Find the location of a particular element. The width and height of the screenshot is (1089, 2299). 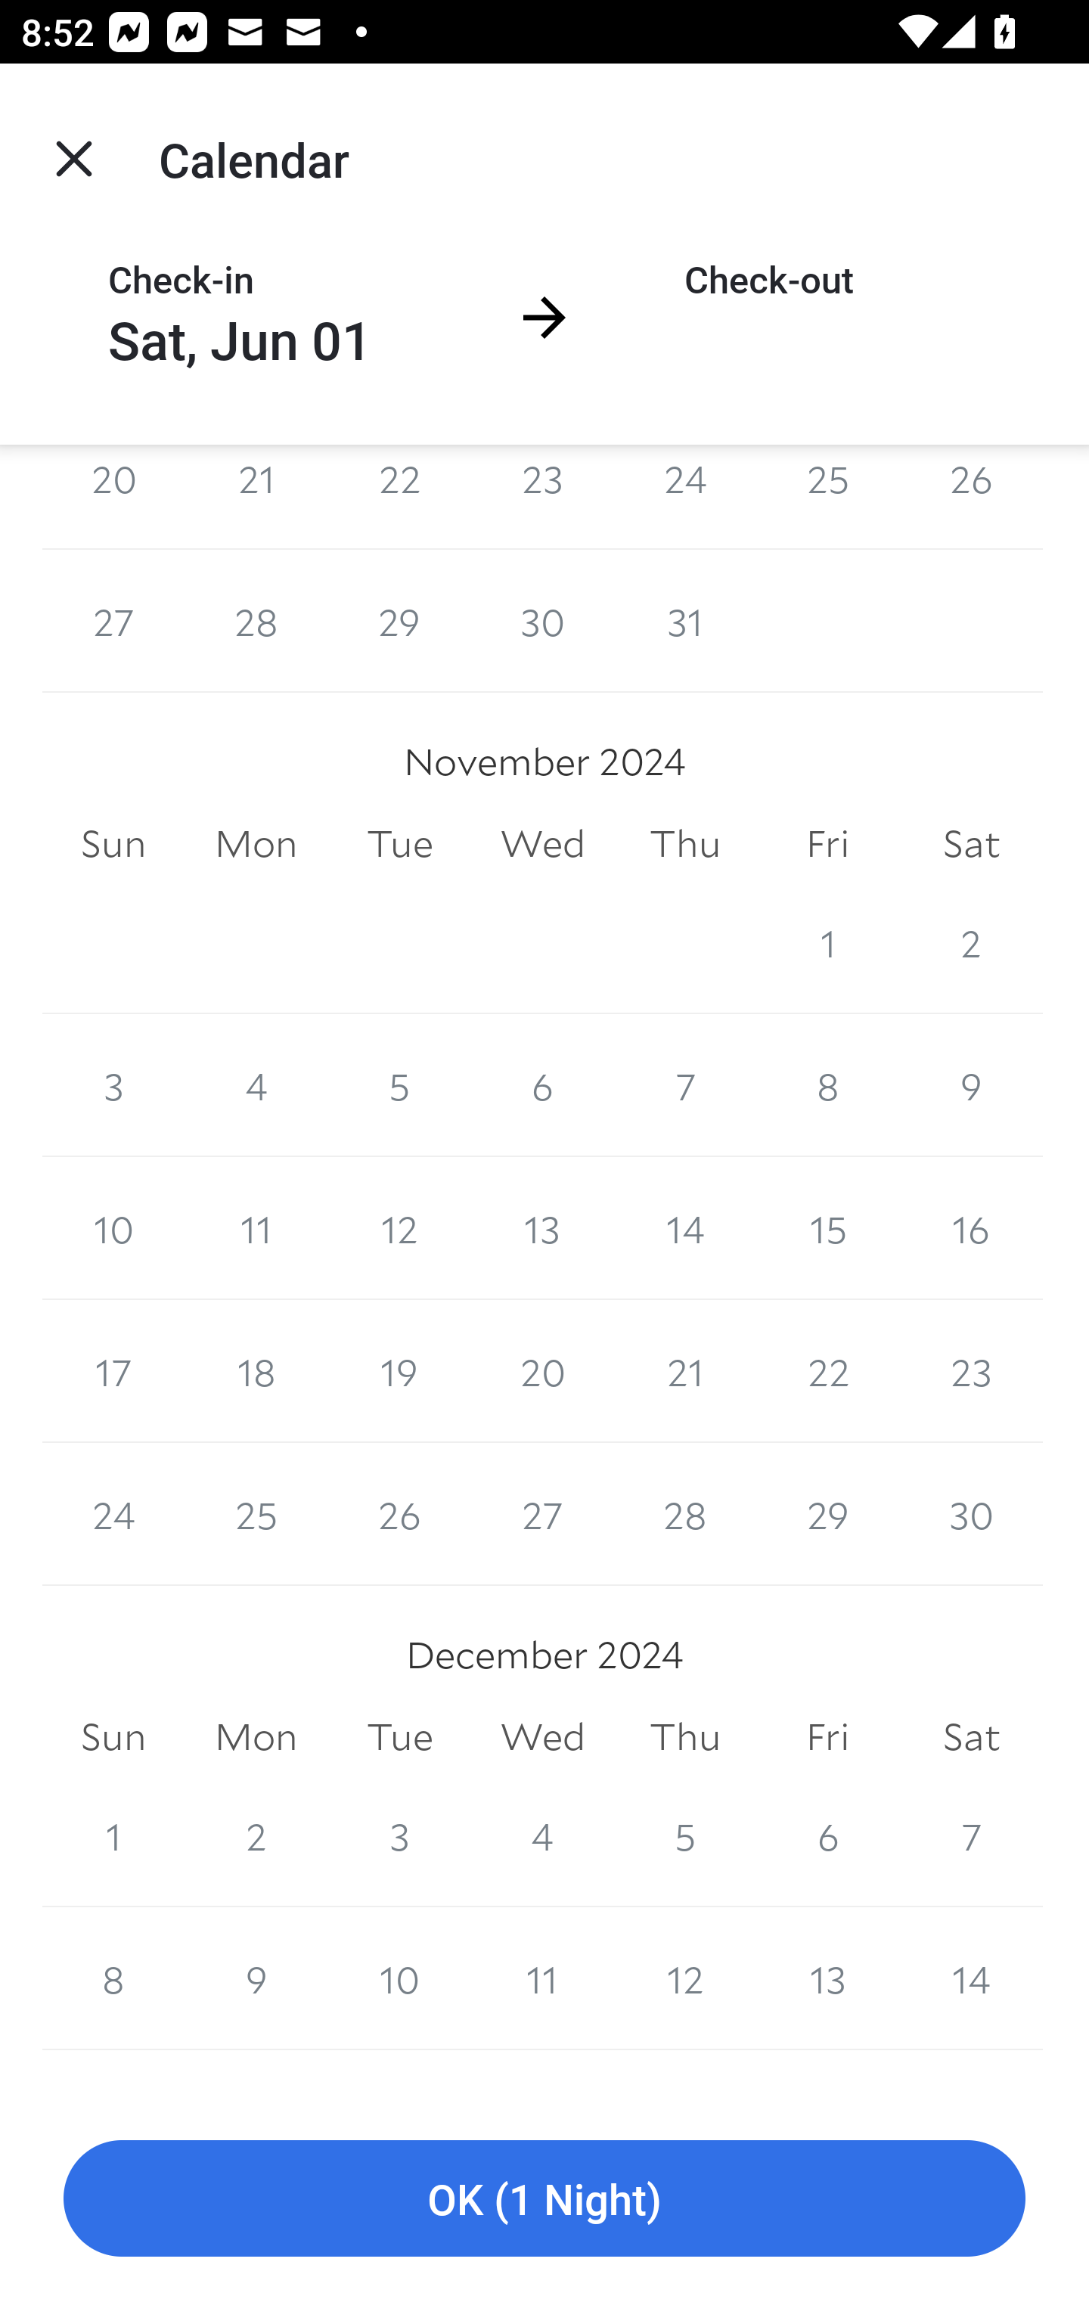

16 16 November 2024 is located at coordinates (971, 1227).